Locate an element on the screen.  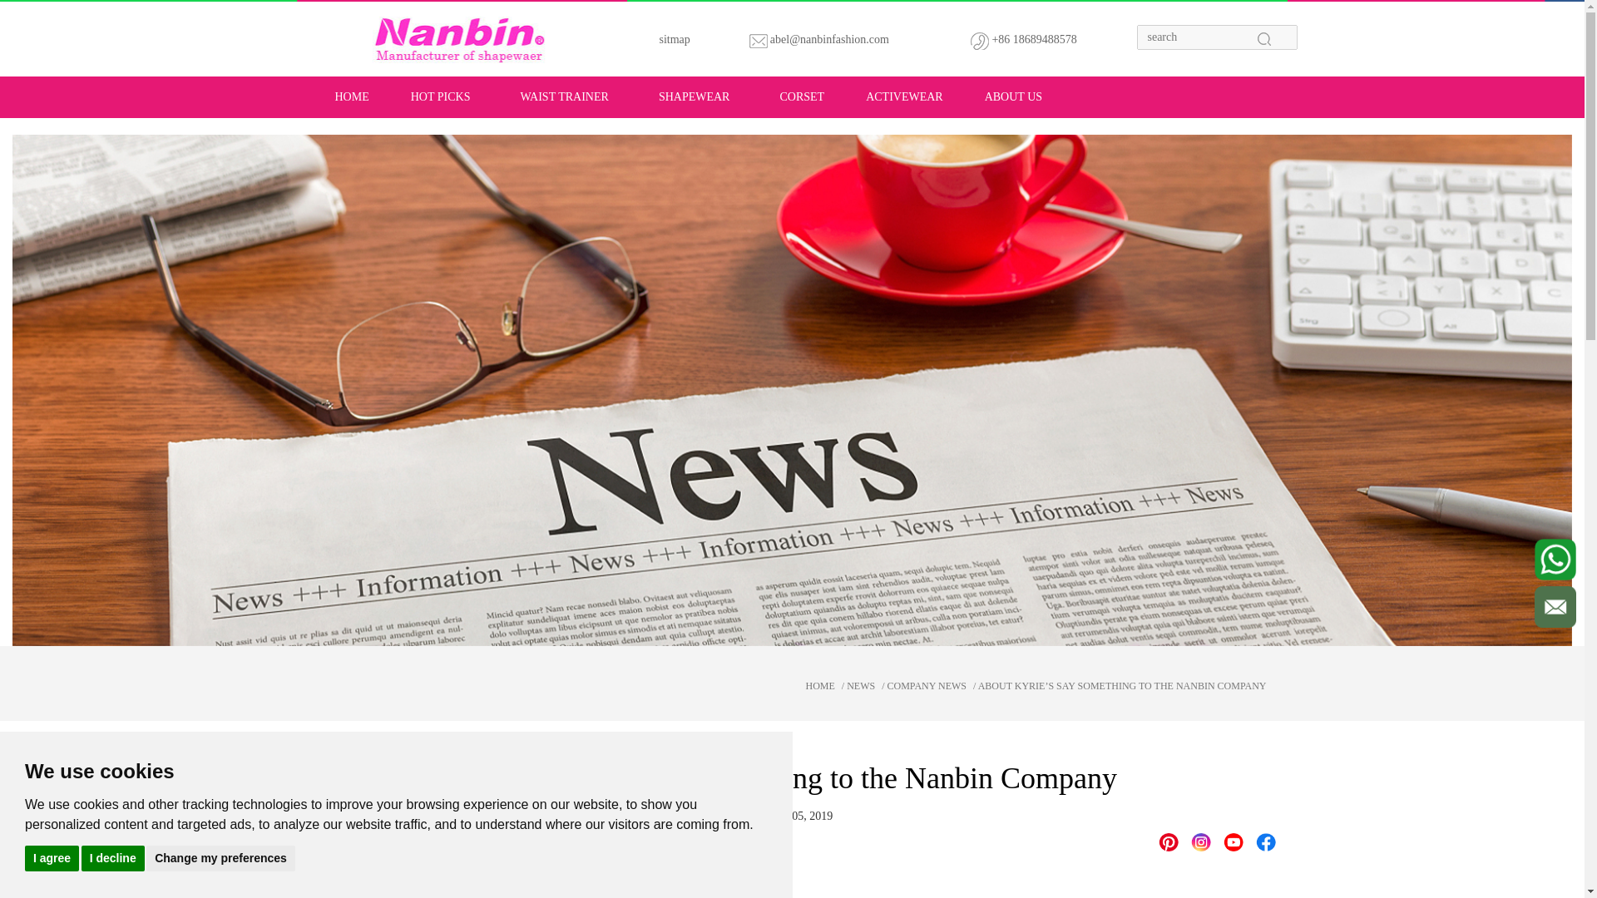
More is located at coordinates (1233, 841).